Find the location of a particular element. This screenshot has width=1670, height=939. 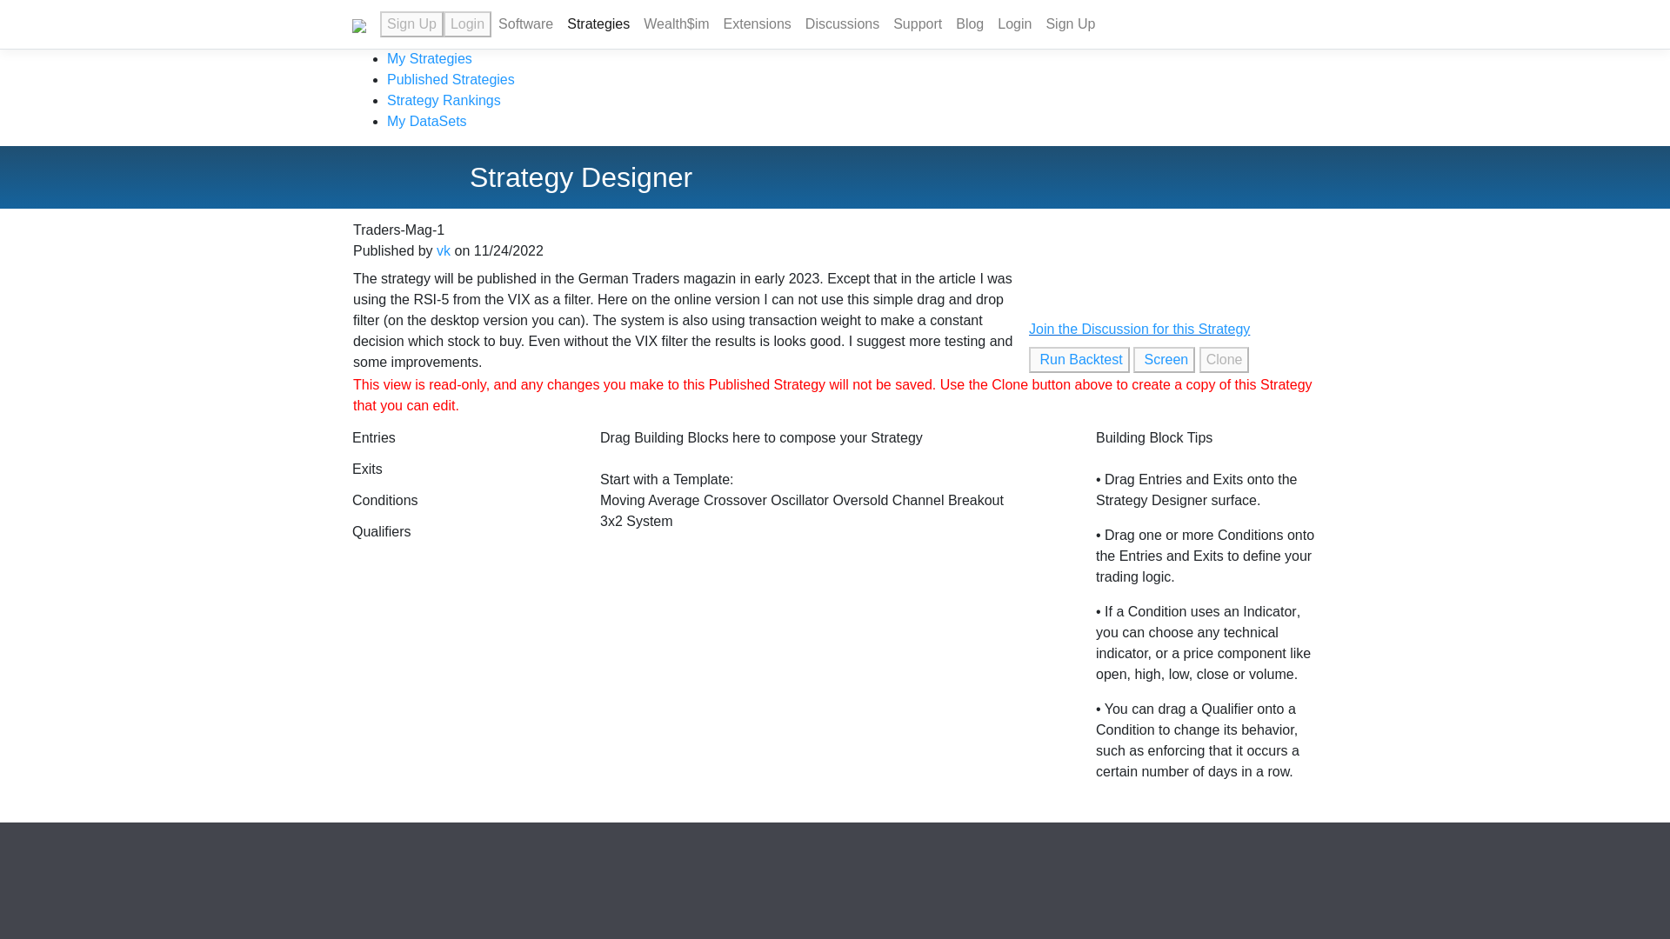

Extensions is located at coordinates (757, 23).